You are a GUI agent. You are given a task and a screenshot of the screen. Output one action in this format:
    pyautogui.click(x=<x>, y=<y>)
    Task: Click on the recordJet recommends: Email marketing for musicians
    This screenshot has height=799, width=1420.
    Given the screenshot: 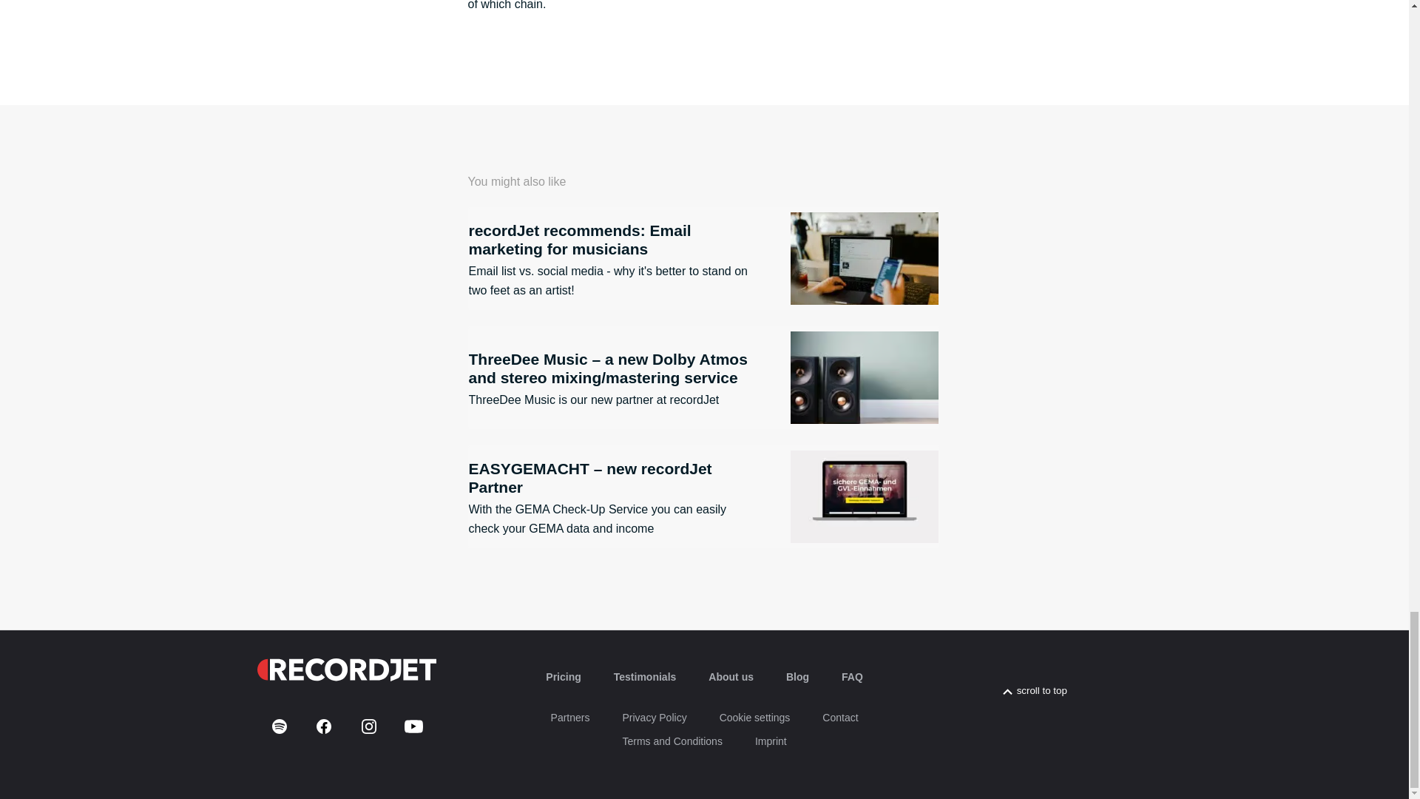 What is the action you would take?
    pyautogui.click(x=703, y=258)
    